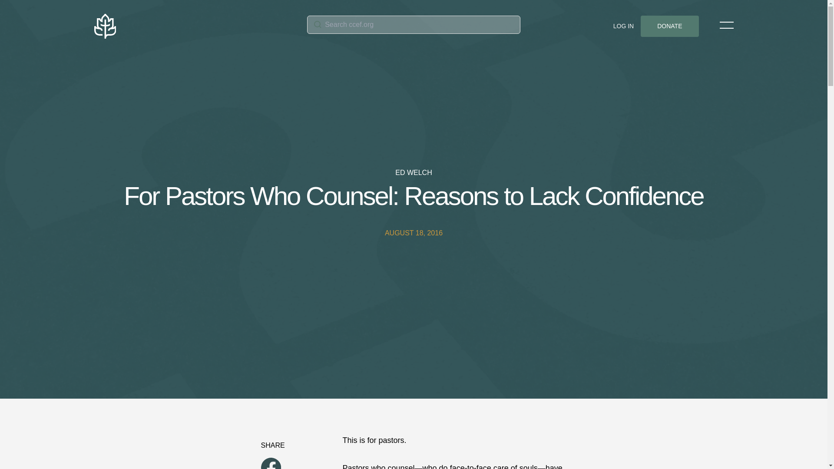 The height and width of the screenshot is (469, 834). Describe the element at coordinates (200, 26) in the screenshot. I see `CCEF Home Link` at that location.